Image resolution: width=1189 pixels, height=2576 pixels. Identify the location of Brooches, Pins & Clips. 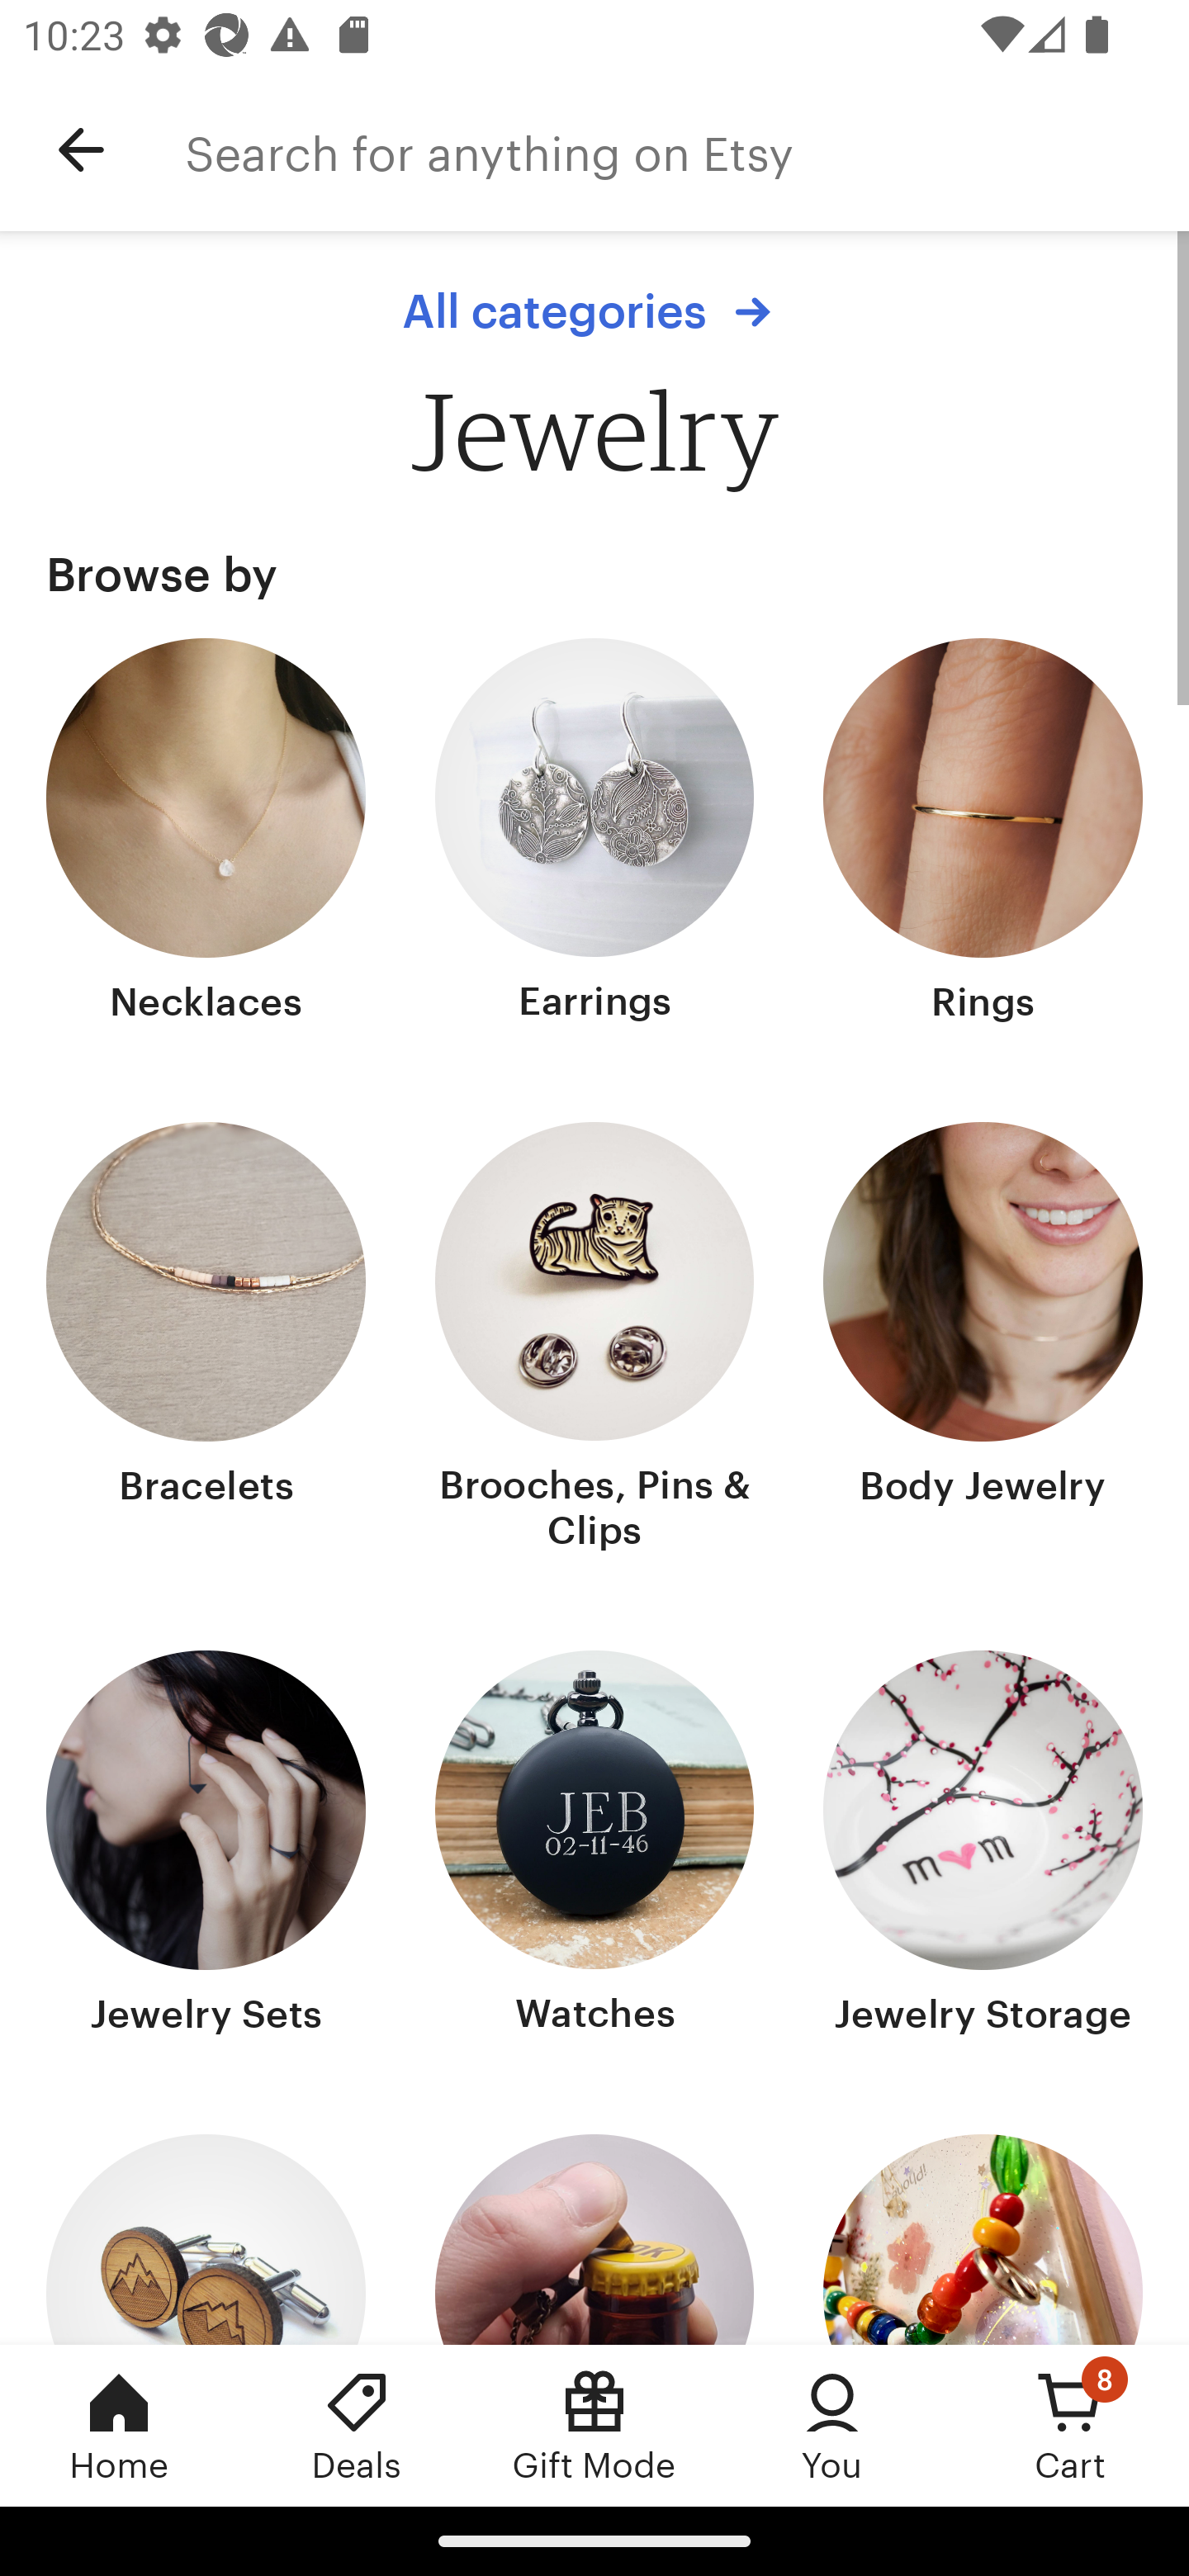
(594, 1341).